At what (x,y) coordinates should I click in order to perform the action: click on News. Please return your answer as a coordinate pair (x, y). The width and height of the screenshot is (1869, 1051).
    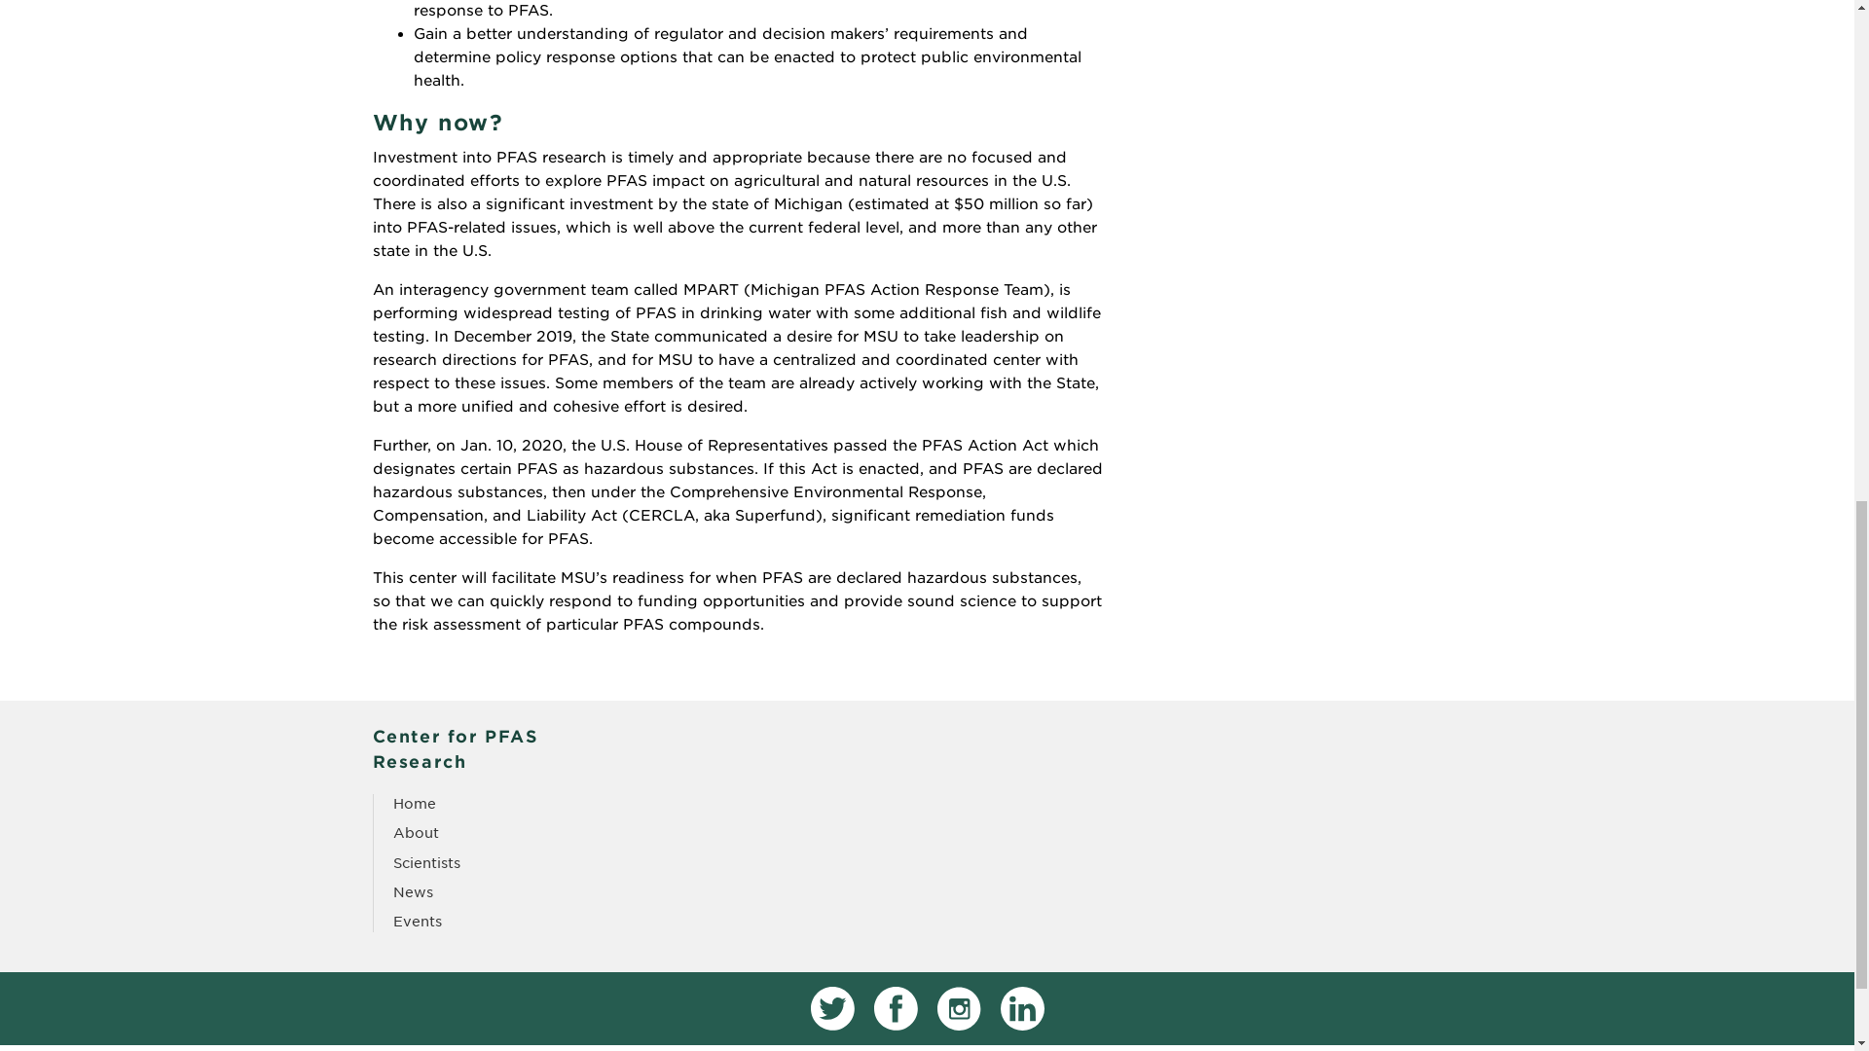
    Looking at the image, I should click on (413, 891).